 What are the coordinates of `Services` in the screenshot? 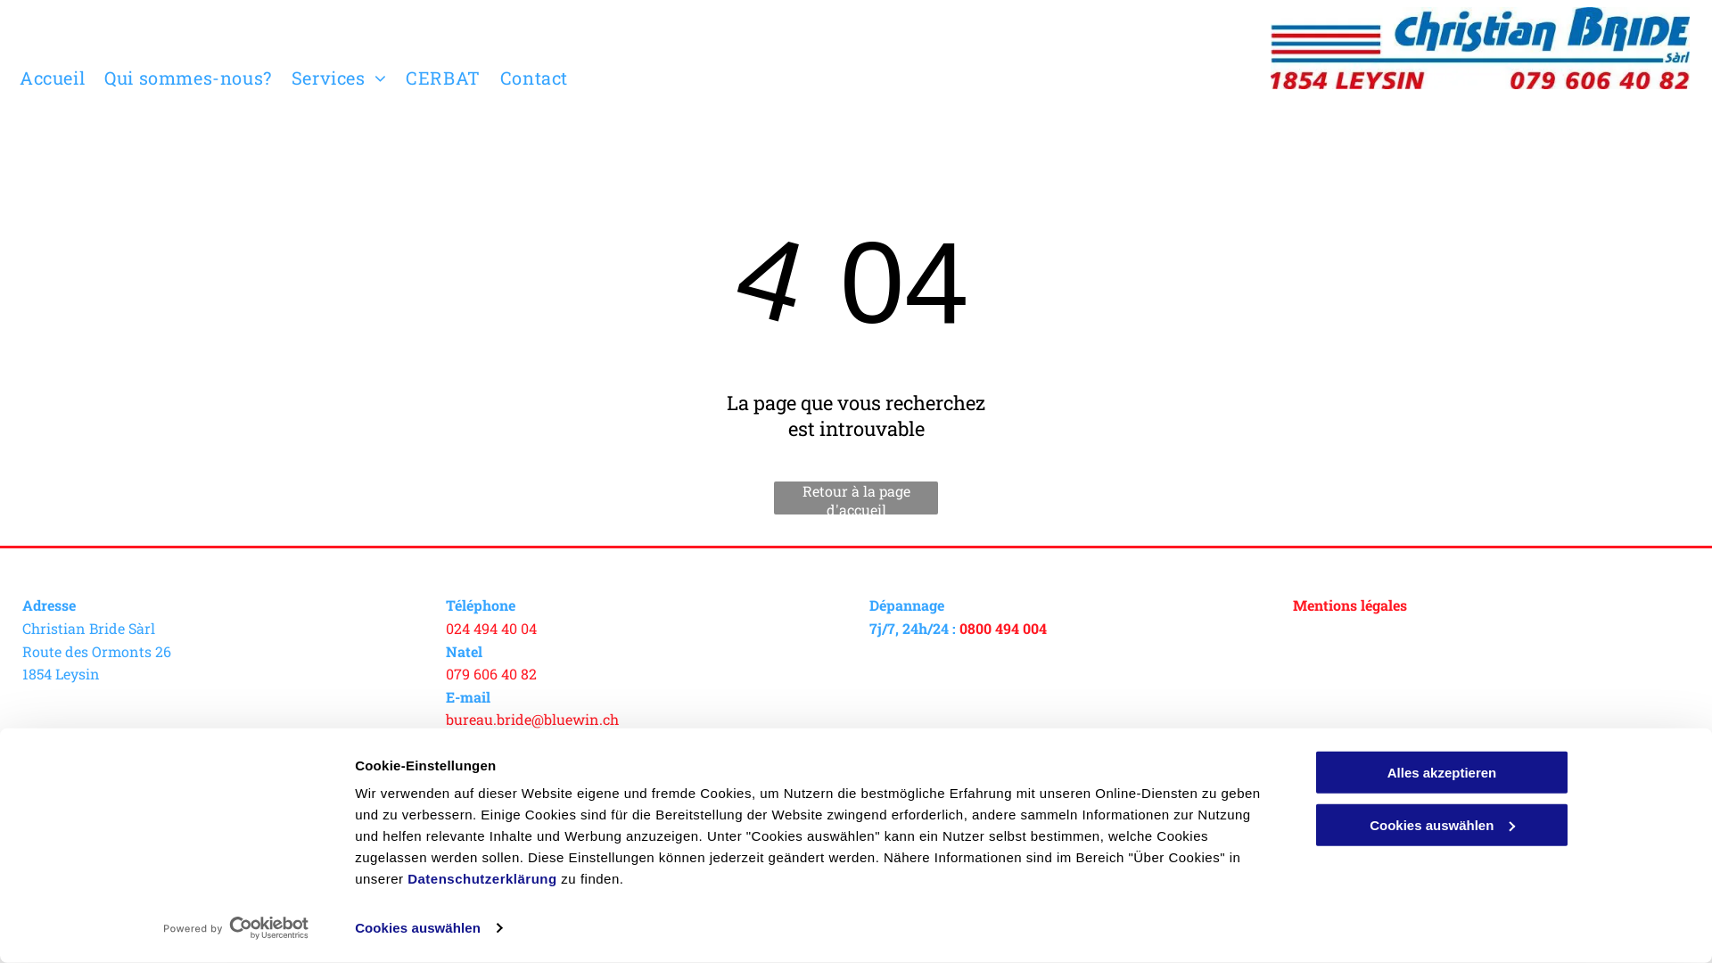 It's located at (347, 78).